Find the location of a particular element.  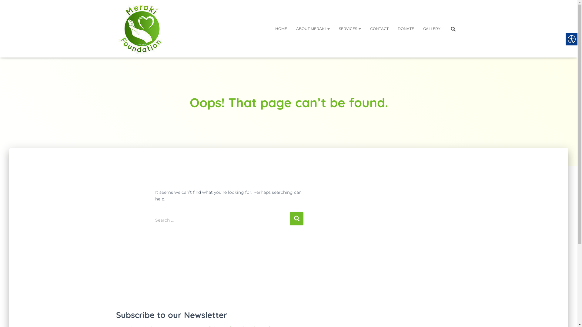

ABOUT MERAKI is located at coordinates (313, 29).